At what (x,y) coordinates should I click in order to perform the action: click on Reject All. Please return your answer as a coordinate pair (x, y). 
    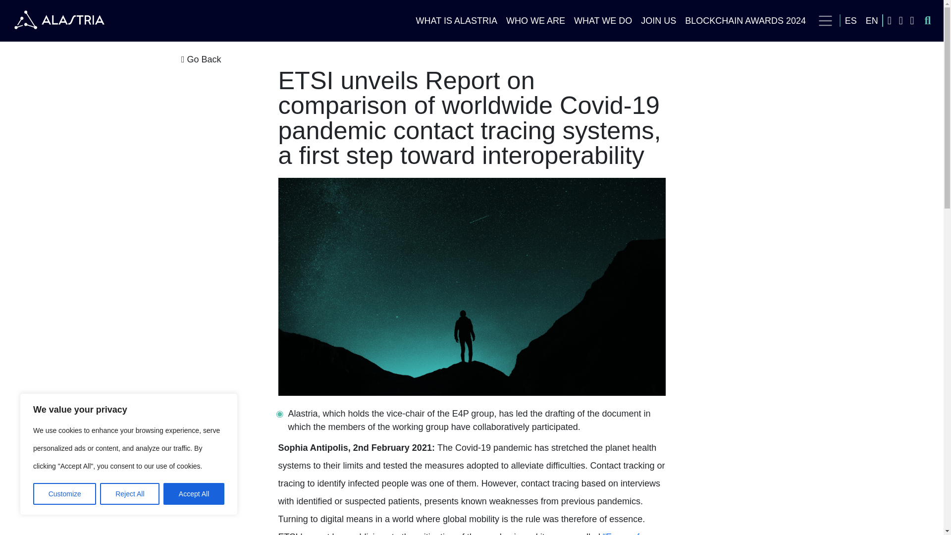
    Looking at the image, I should click on (130, 494).